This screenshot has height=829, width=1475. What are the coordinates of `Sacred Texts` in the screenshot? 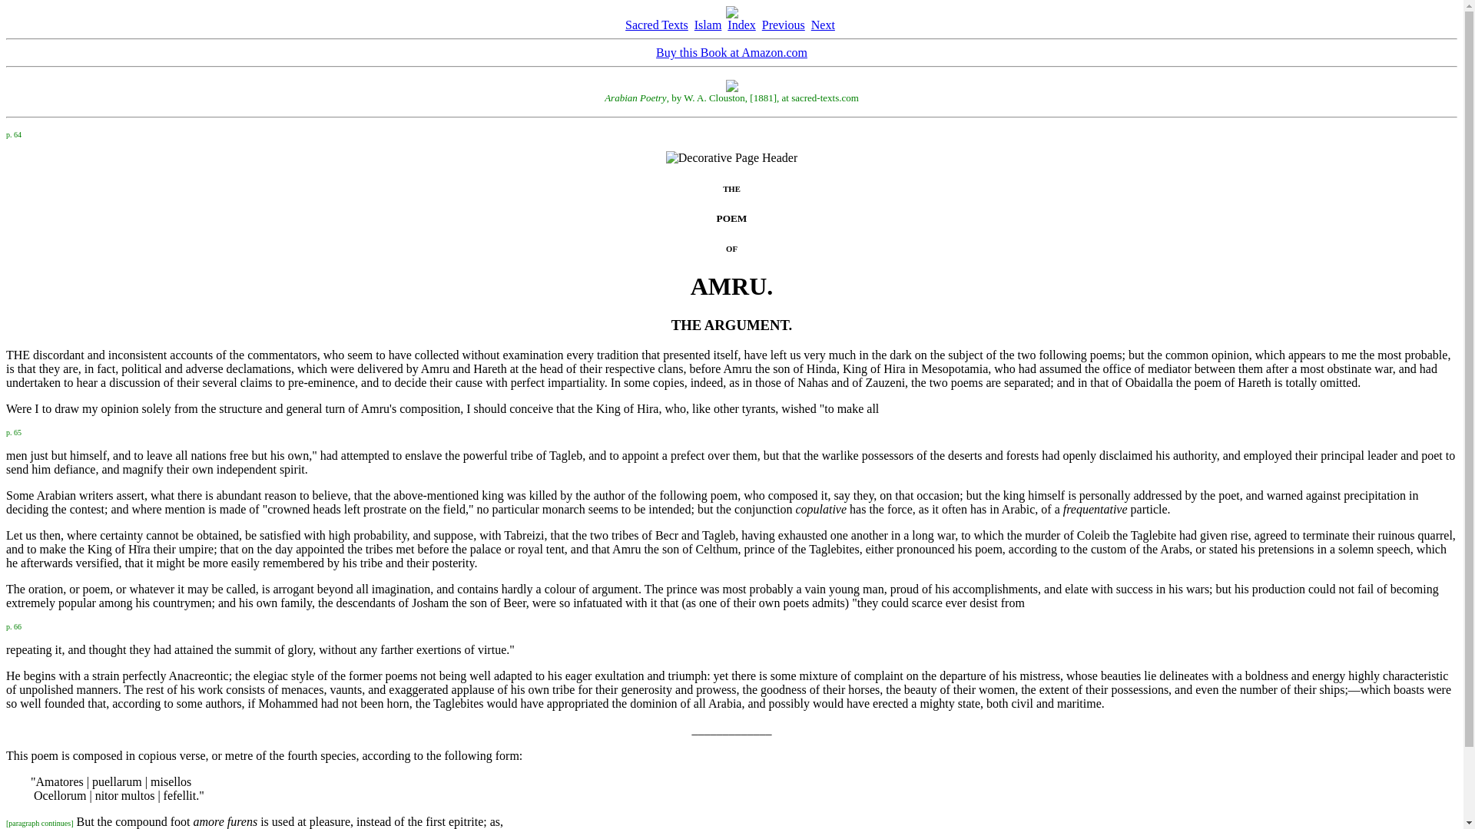 It's located at (657, 25).